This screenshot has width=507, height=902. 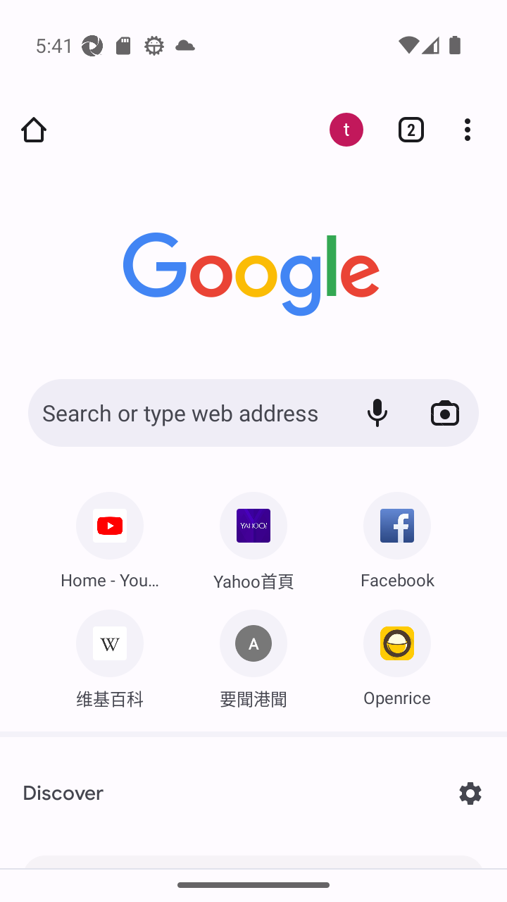 What do you see at coordinates (338, 130) in the screenshot?
I see `Manage account` at bounding box center [338, 130].